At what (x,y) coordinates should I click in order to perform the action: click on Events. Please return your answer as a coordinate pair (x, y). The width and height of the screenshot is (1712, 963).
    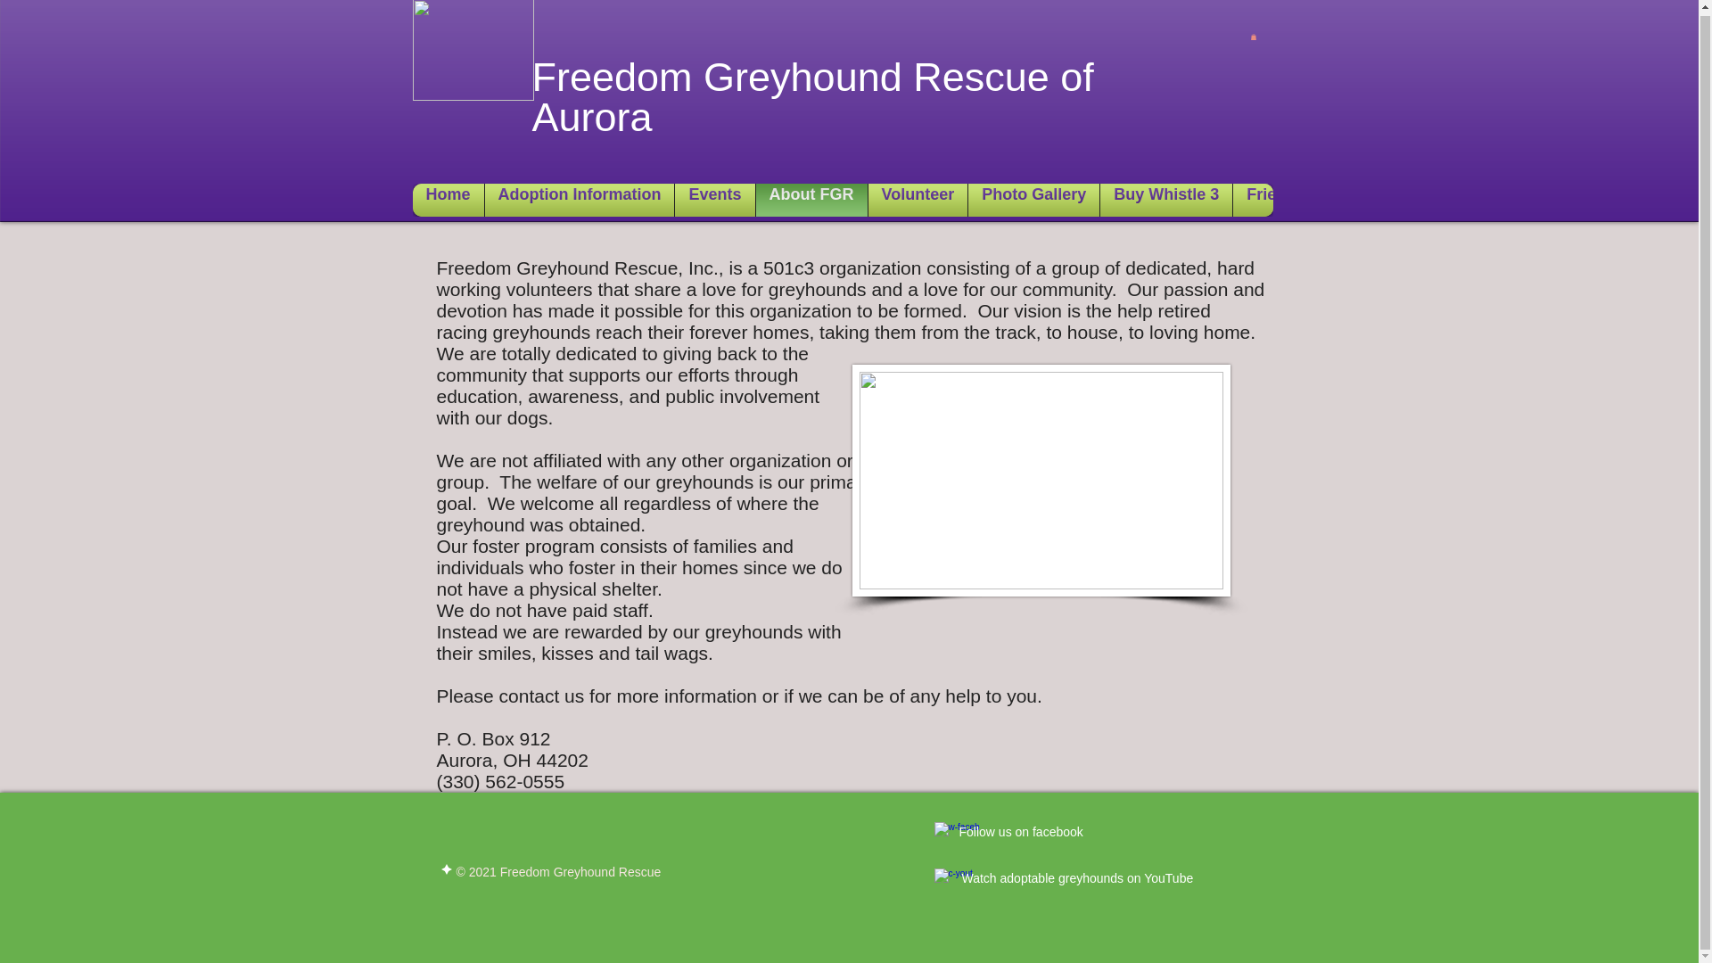
    Looking at the image, I should click on (714, 200).